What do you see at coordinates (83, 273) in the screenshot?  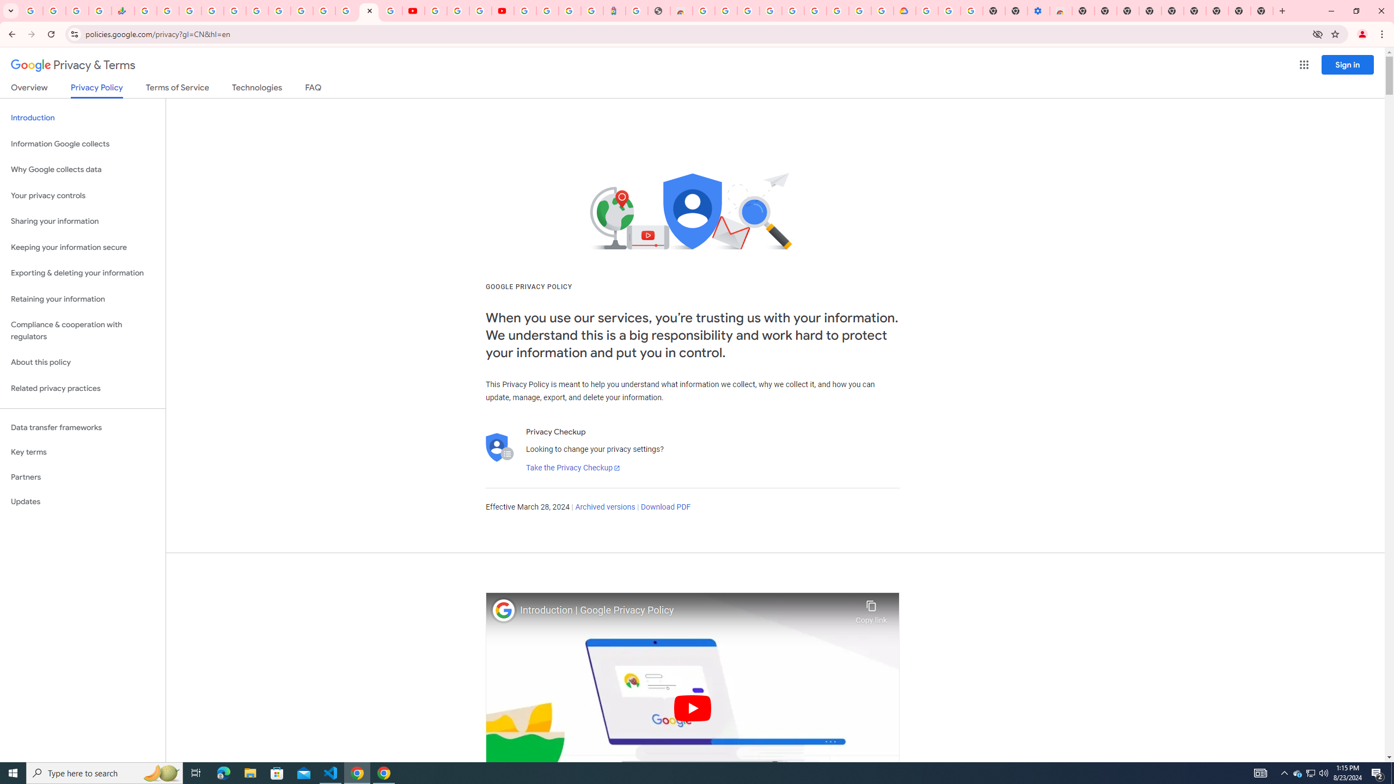 I see `Exporting & deleting your information` at bounding box center [83, 273].